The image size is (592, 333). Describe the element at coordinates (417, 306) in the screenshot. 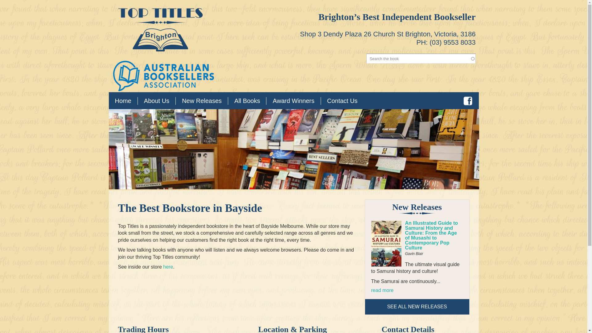

I see `SEE ALL NEW RELEASES` at that location.